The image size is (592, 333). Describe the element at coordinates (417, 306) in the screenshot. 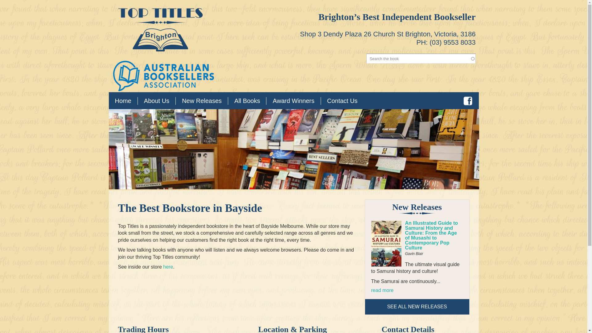

I see `SEE ALL NEW RELEASES` at that location.